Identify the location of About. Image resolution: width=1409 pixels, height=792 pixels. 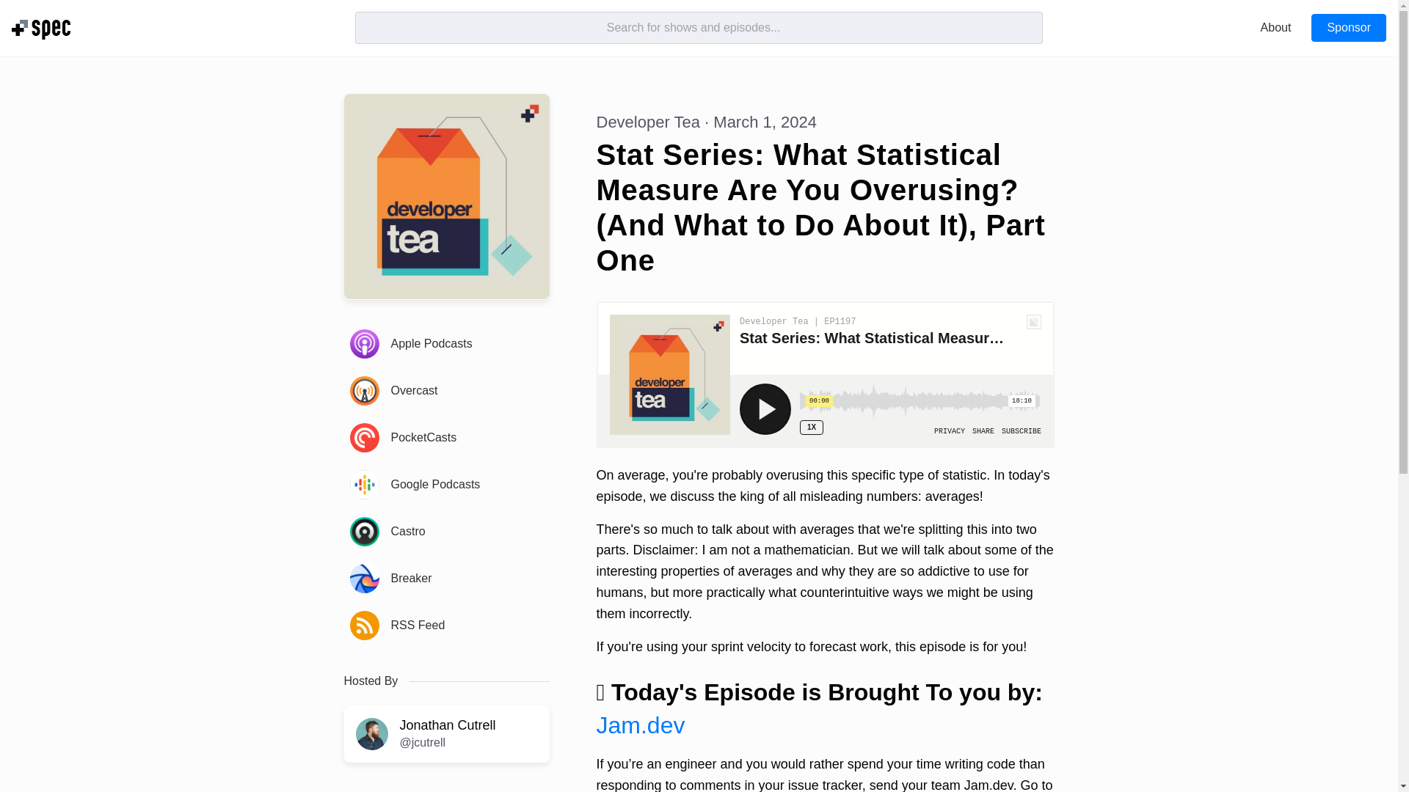
(1275, 28).